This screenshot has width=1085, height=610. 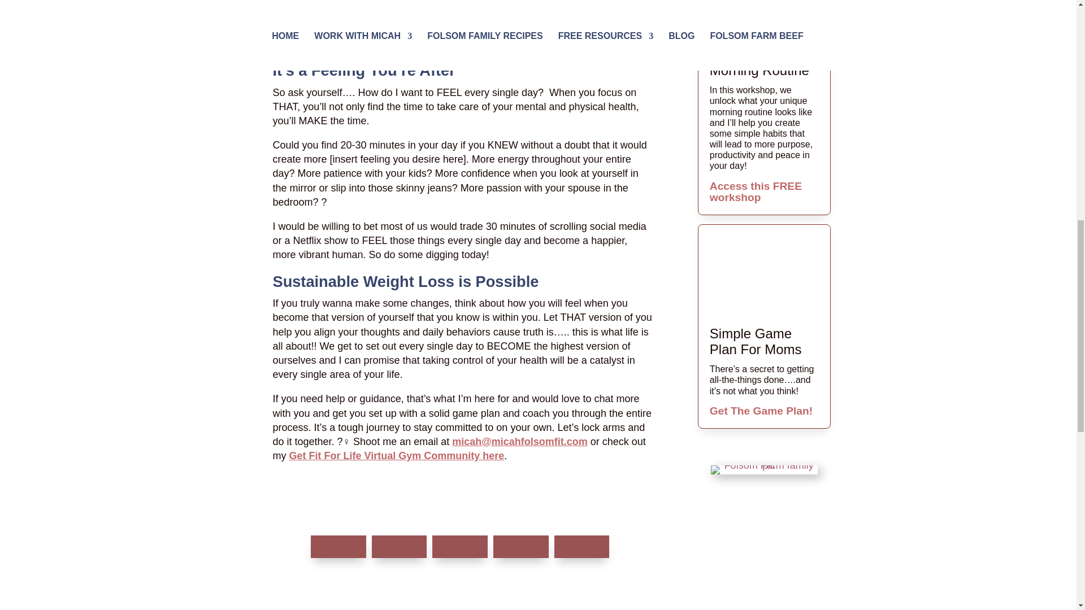 I want to click on FF Beef, so click(x=764, y=470).